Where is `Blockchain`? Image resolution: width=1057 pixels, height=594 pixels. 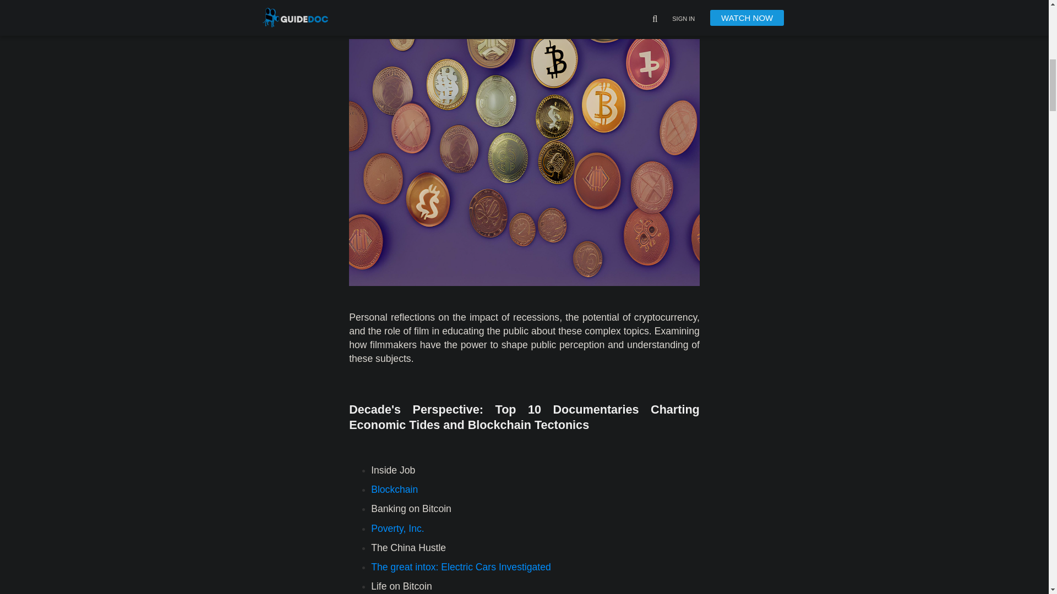 Blockchain is located at coordinates (394, 490).